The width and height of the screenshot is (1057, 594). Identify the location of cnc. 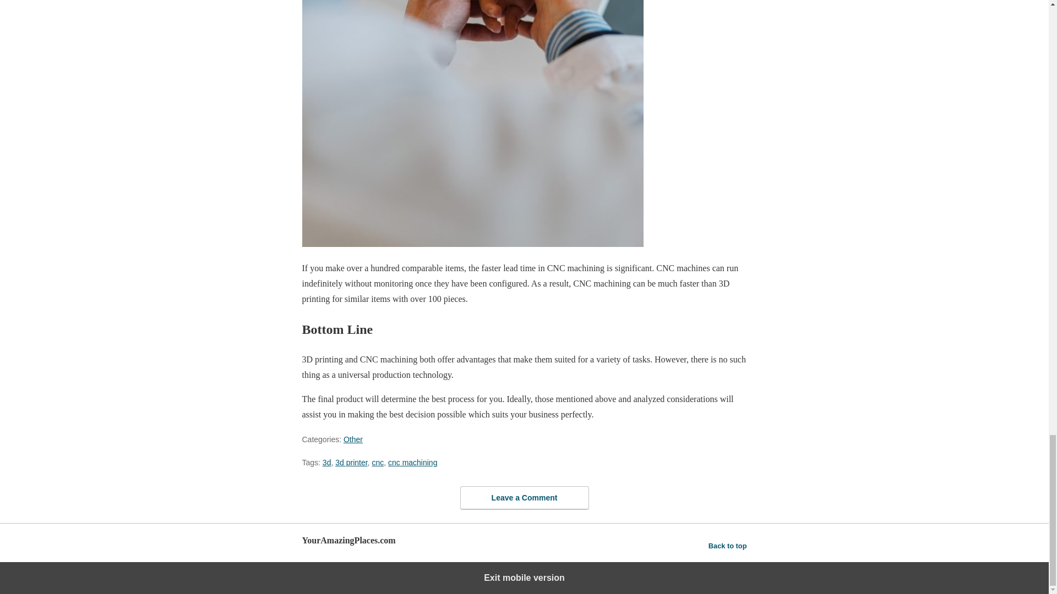
(378, 462).